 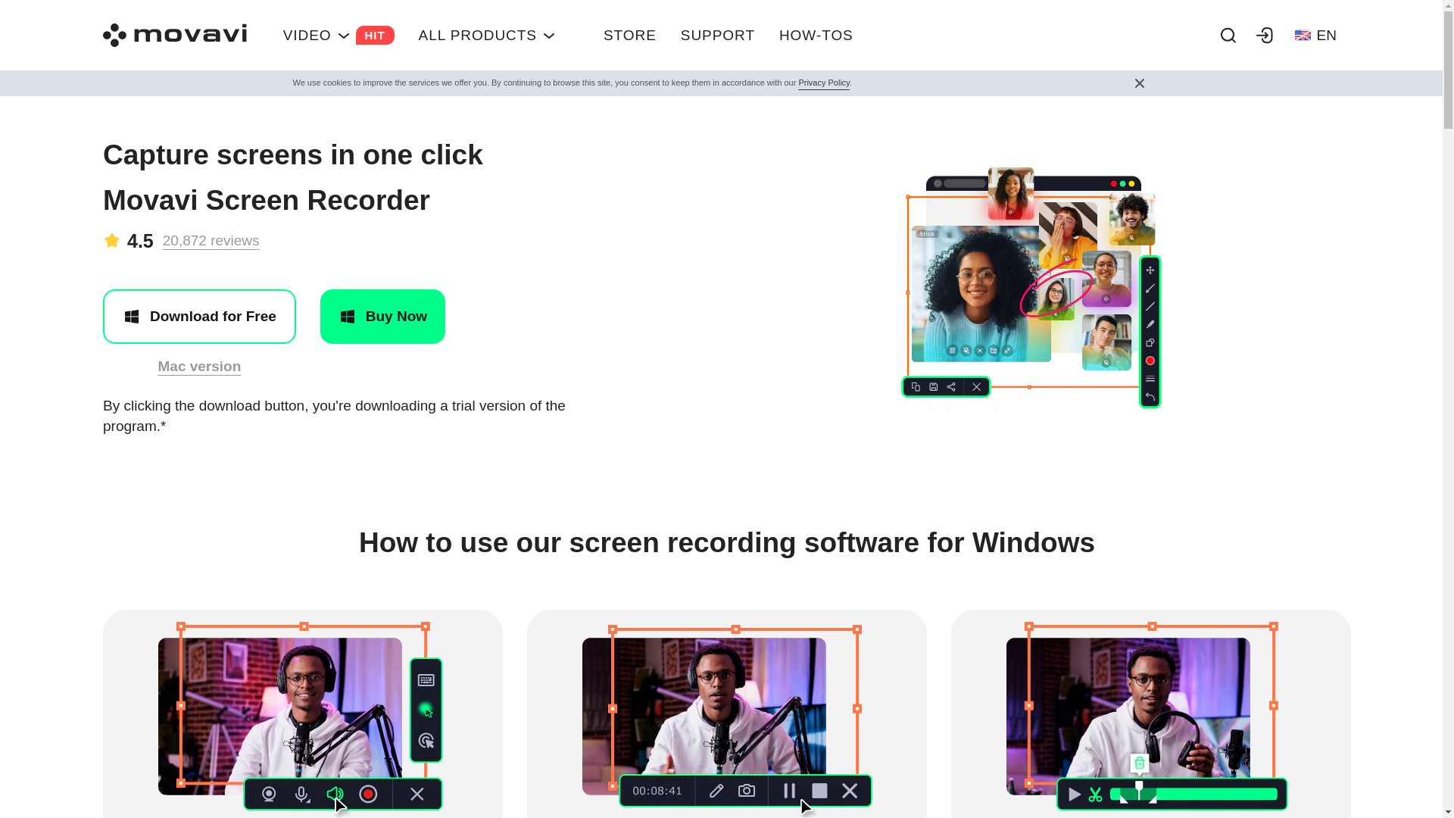 I want to click on EN, so click(x=339, y=35).